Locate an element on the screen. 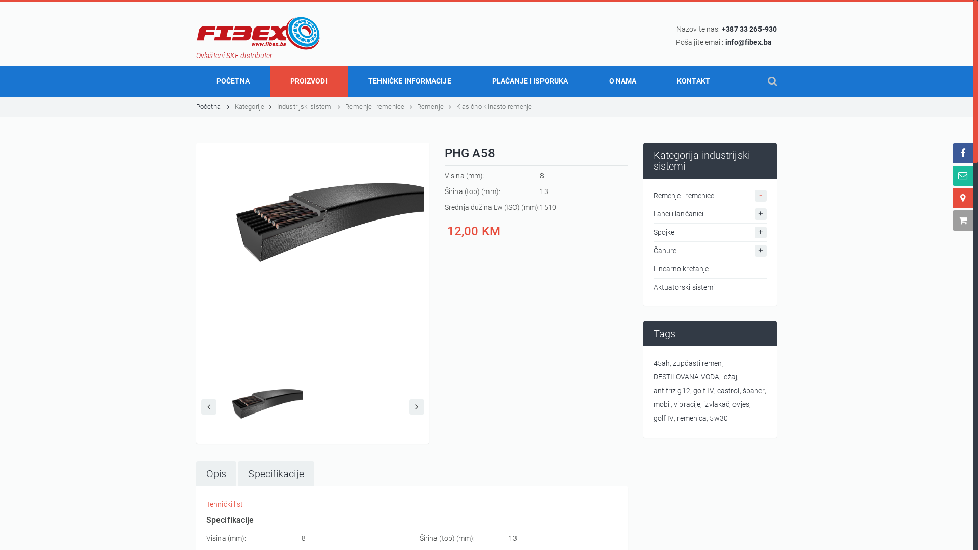 The image size is (978, 550). antifriz g12 is located at coordinates (671, 391).